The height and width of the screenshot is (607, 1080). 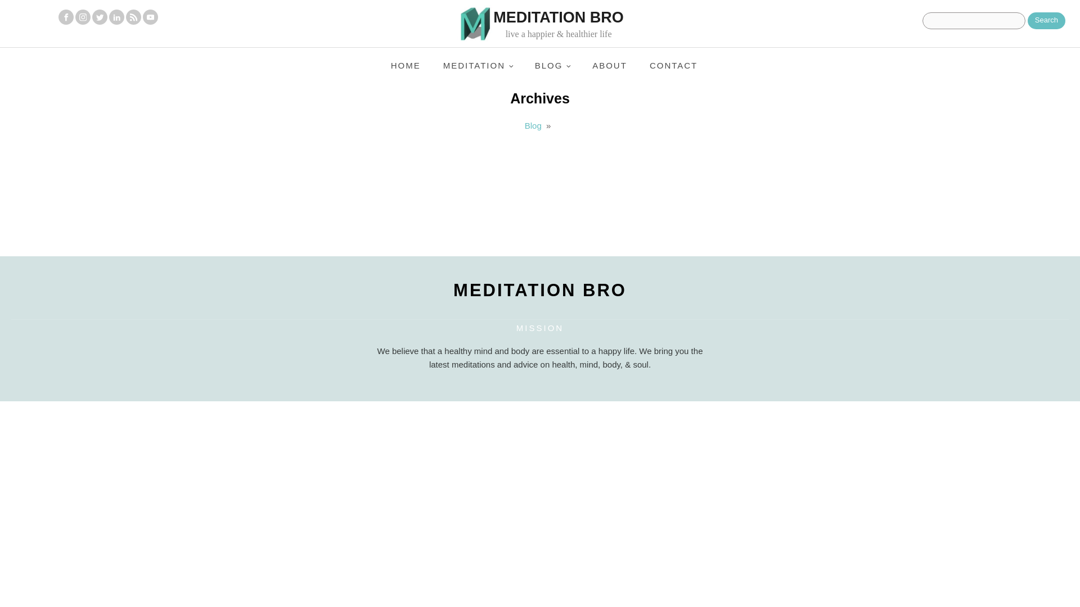 I want to click on Blog, so click(x=533, y=125).